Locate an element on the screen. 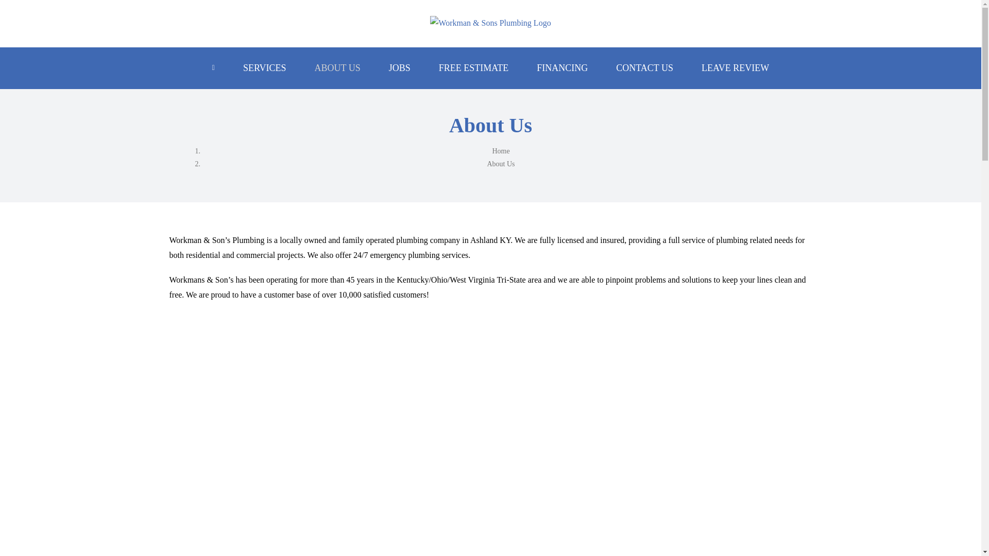 The image size is (989, 556). 2023 is located at coordinates (272, 397).